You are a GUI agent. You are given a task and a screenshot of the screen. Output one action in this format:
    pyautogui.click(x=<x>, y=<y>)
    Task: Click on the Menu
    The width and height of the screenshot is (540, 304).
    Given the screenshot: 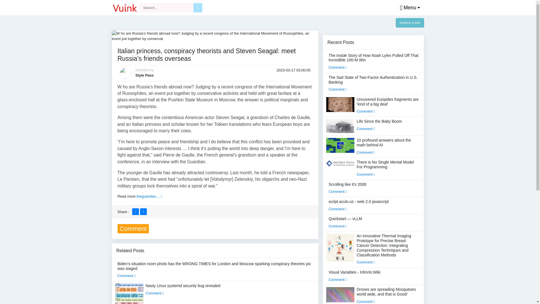 What is the action you would take?
    pyautogui.click(x=409, y=8)
    